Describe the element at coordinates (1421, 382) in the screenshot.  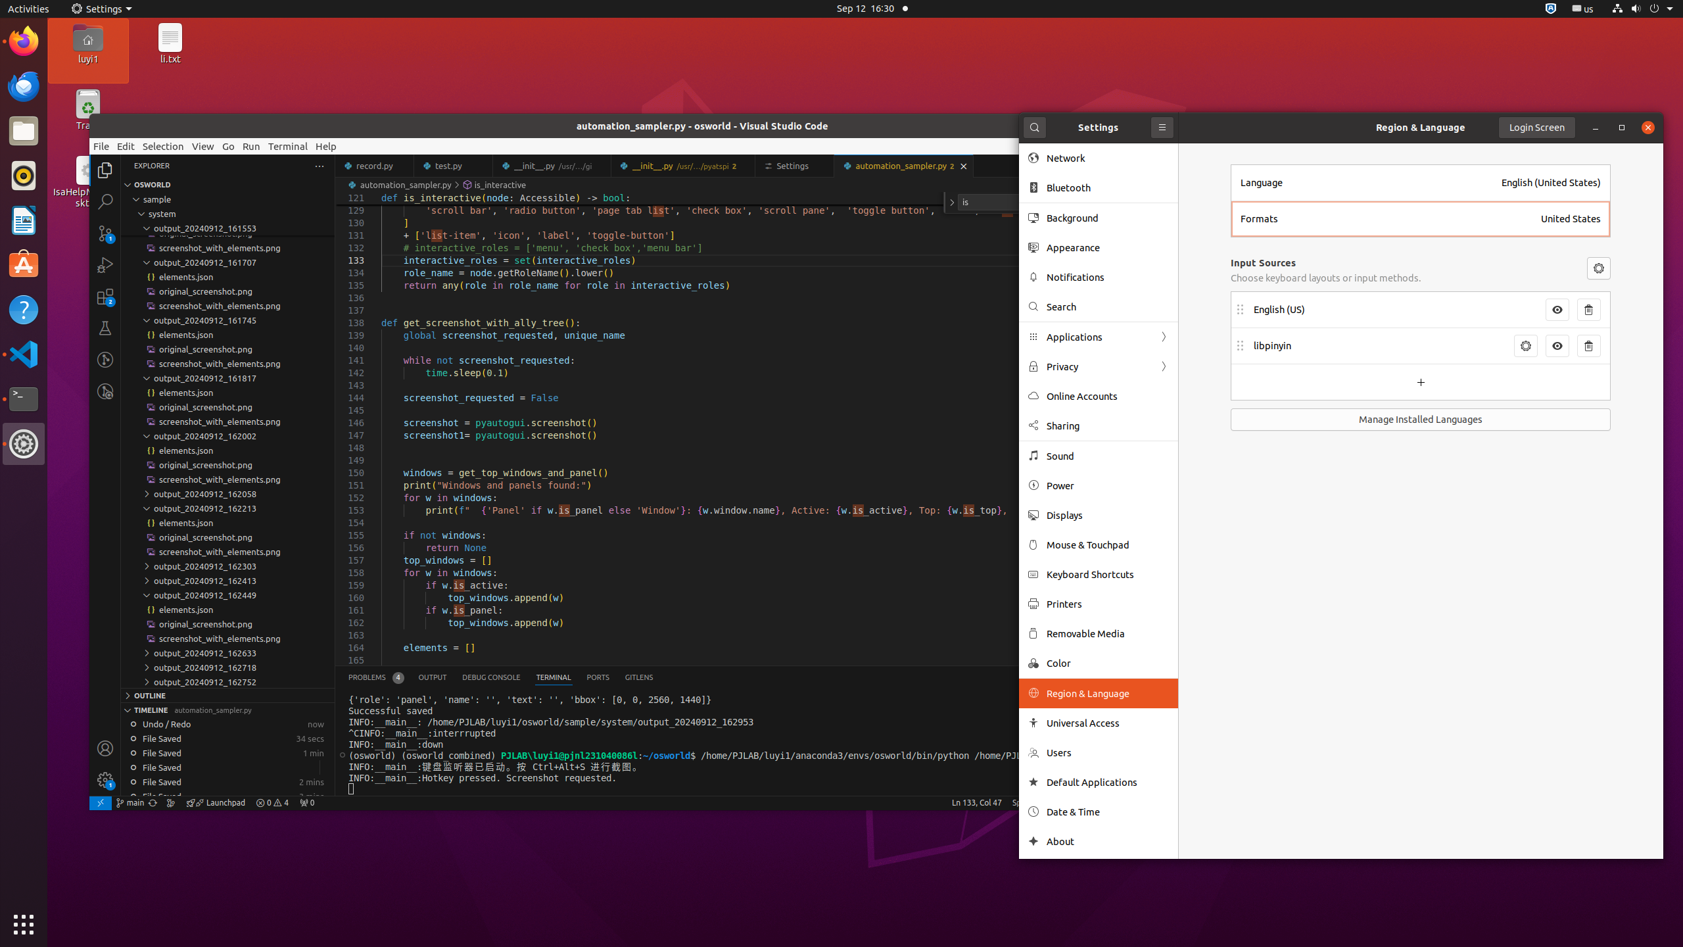
I see `Add` at that location.